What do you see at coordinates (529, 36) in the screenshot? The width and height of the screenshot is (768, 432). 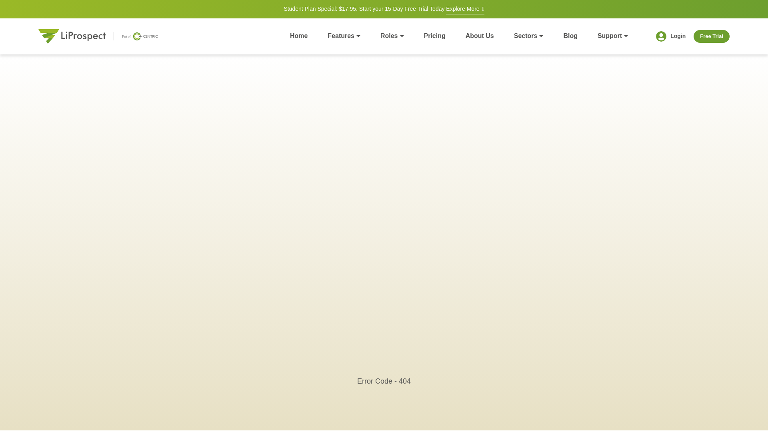 I see `Sectors` at bounding box center [529, 36].